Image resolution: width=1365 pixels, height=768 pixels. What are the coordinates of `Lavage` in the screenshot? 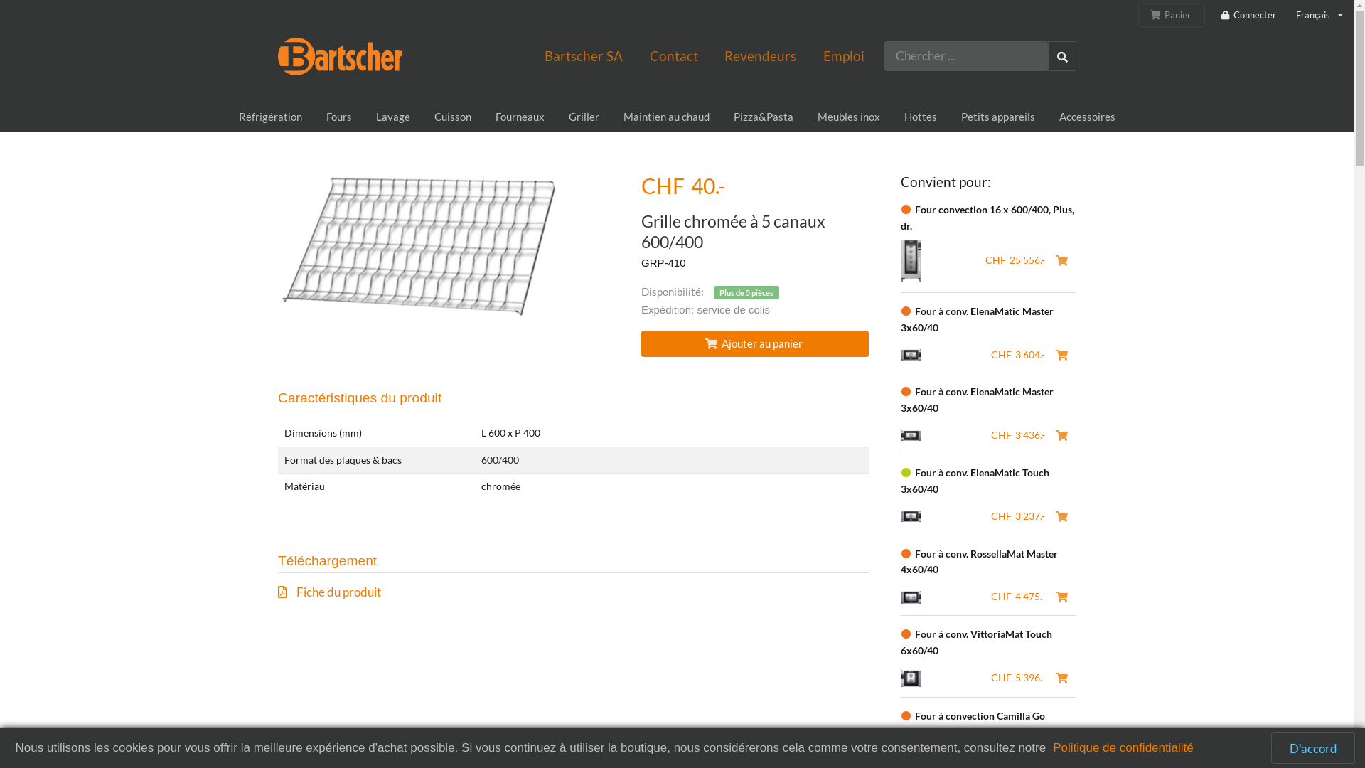 It's located at (393, 117).